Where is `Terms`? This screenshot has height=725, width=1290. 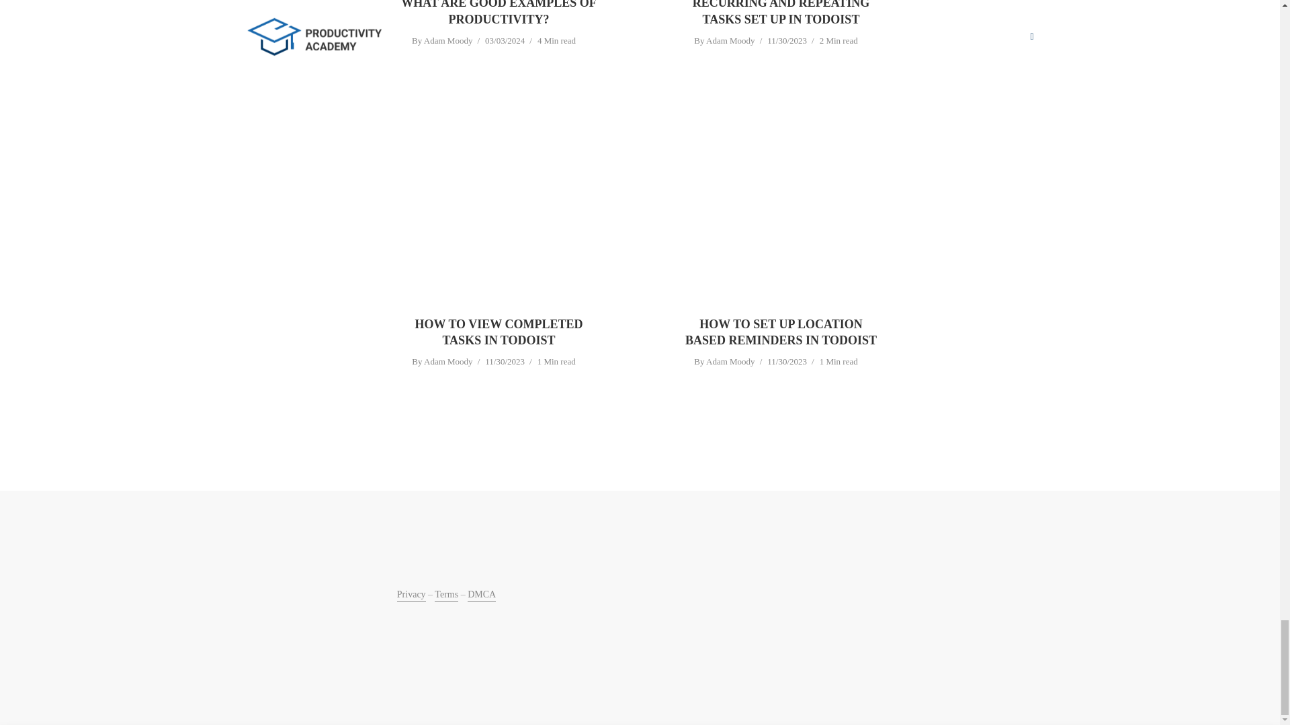 Terms is located at coordinates (446, 596).